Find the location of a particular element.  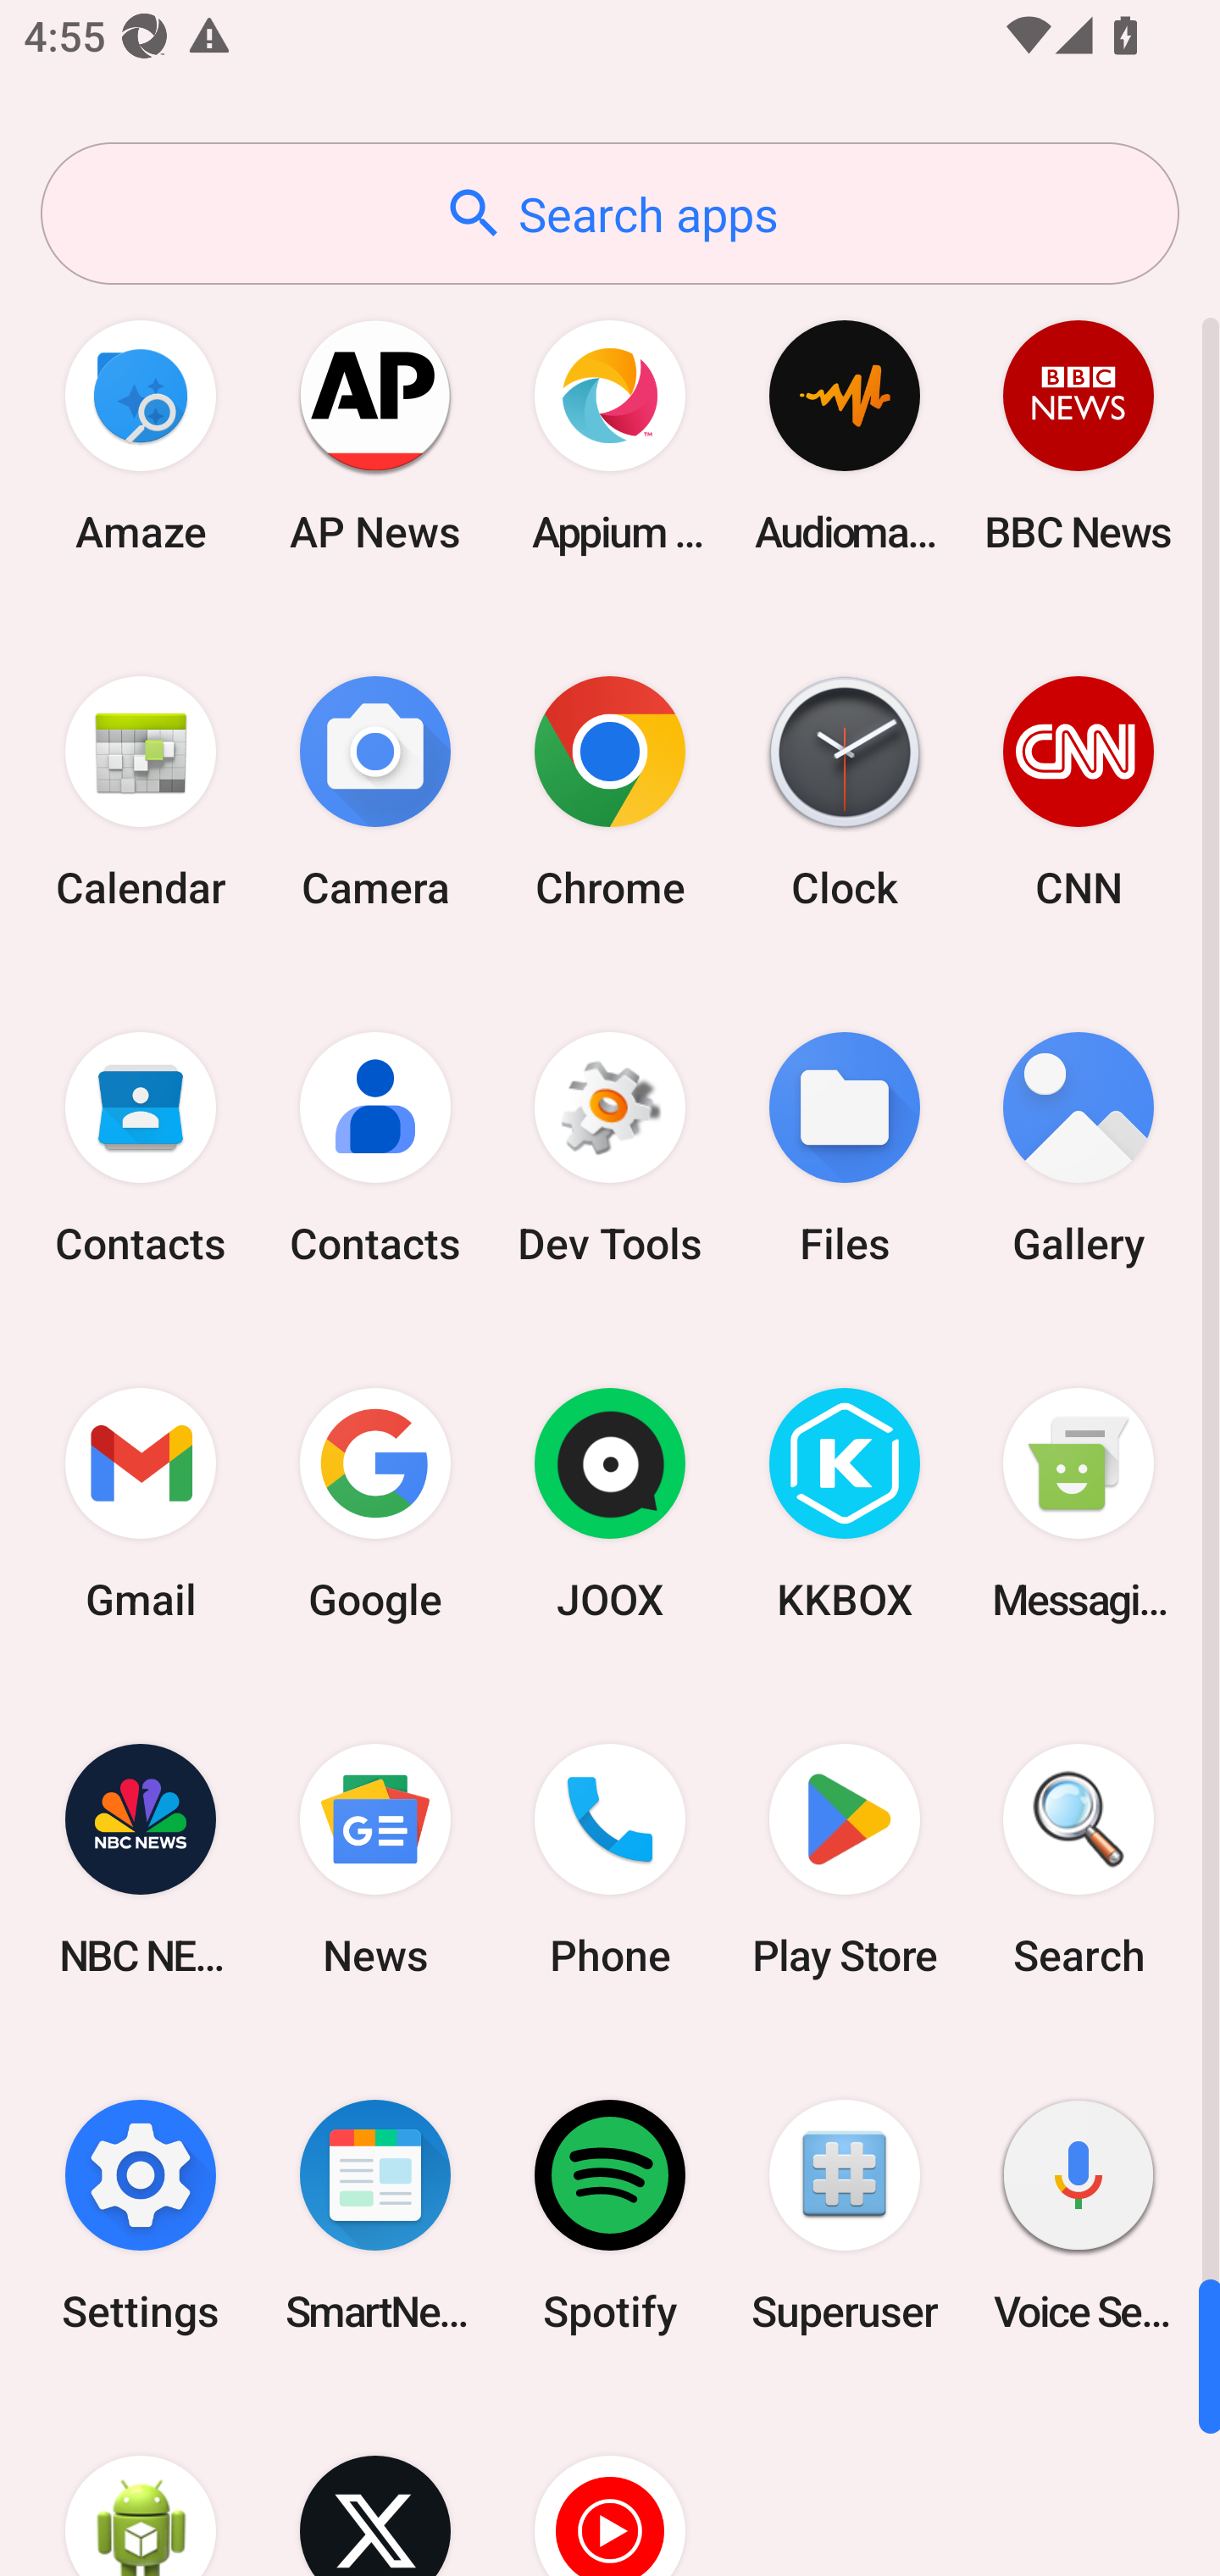

Clock is located at coordinates (844, 791).